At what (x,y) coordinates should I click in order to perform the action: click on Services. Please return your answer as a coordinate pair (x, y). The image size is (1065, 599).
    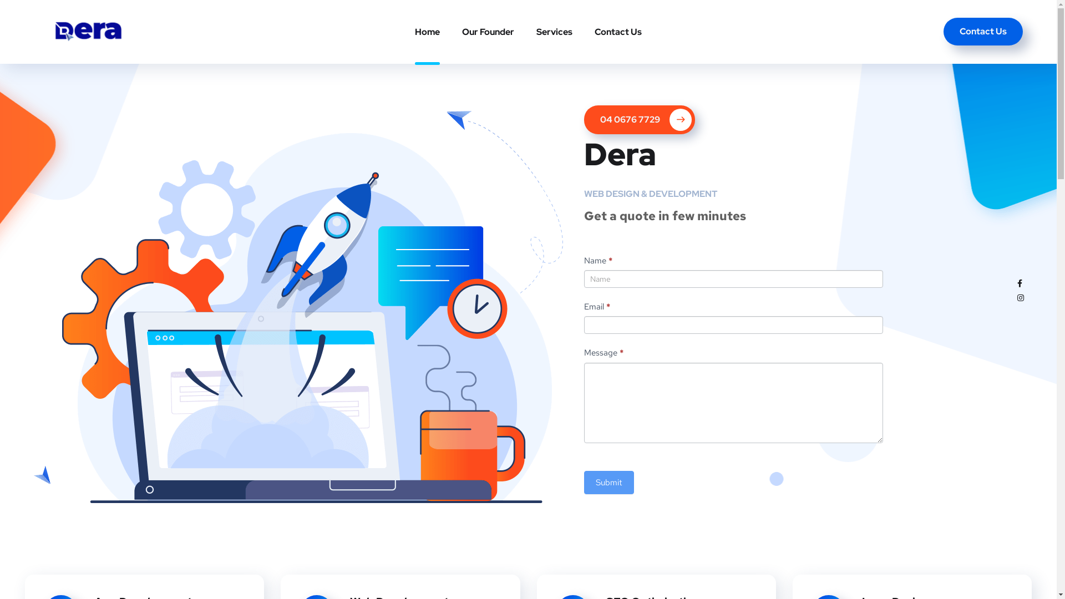
    Looking at the image, I should click on (555, 32).